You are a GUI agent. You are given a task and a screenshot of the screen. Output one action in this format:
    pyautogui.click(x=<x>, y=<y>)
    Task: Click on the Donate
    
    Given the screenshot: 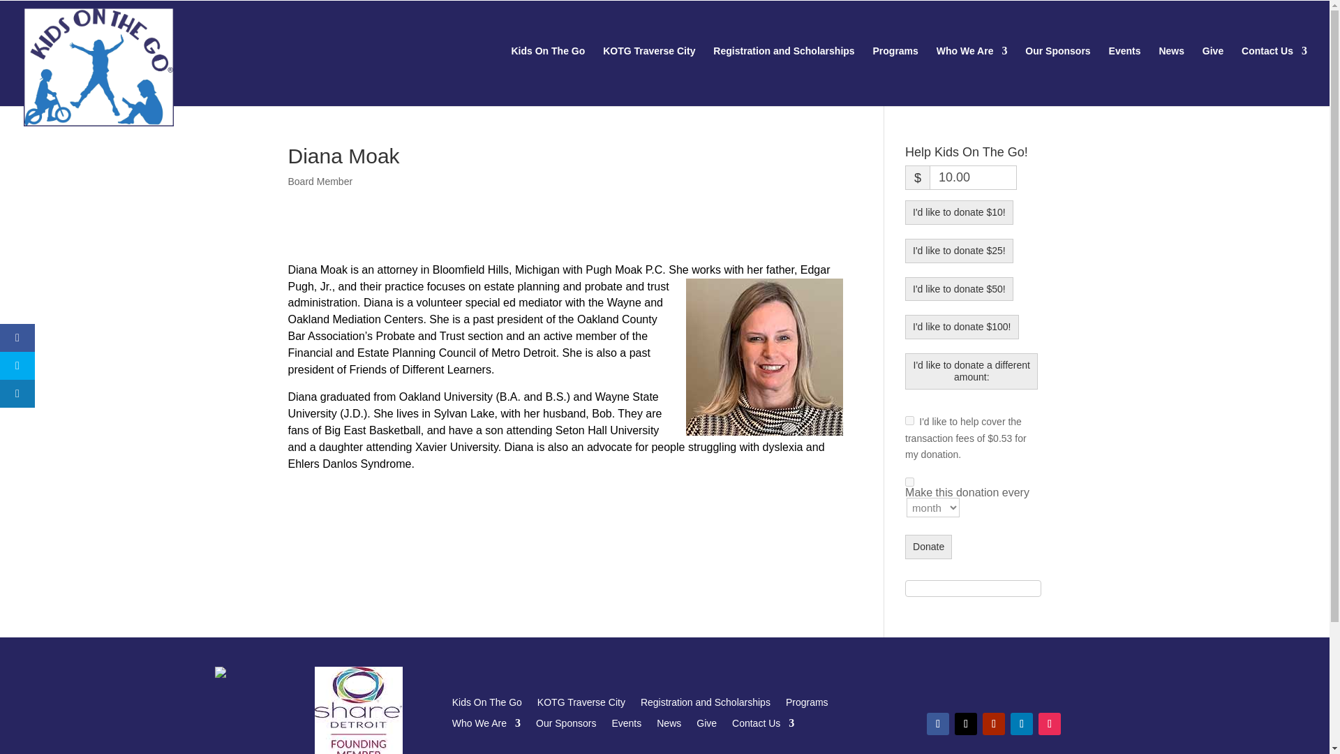 What is the action you would take?
    pyautogui.click(x=928, y=547)
    